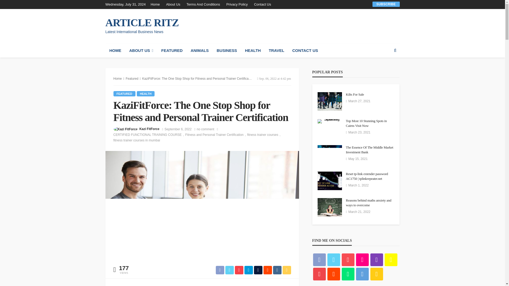  What do you see at coordinates (262, 4) in the screenshot?
I see `Contact Us` at bounding box center [262, 4].